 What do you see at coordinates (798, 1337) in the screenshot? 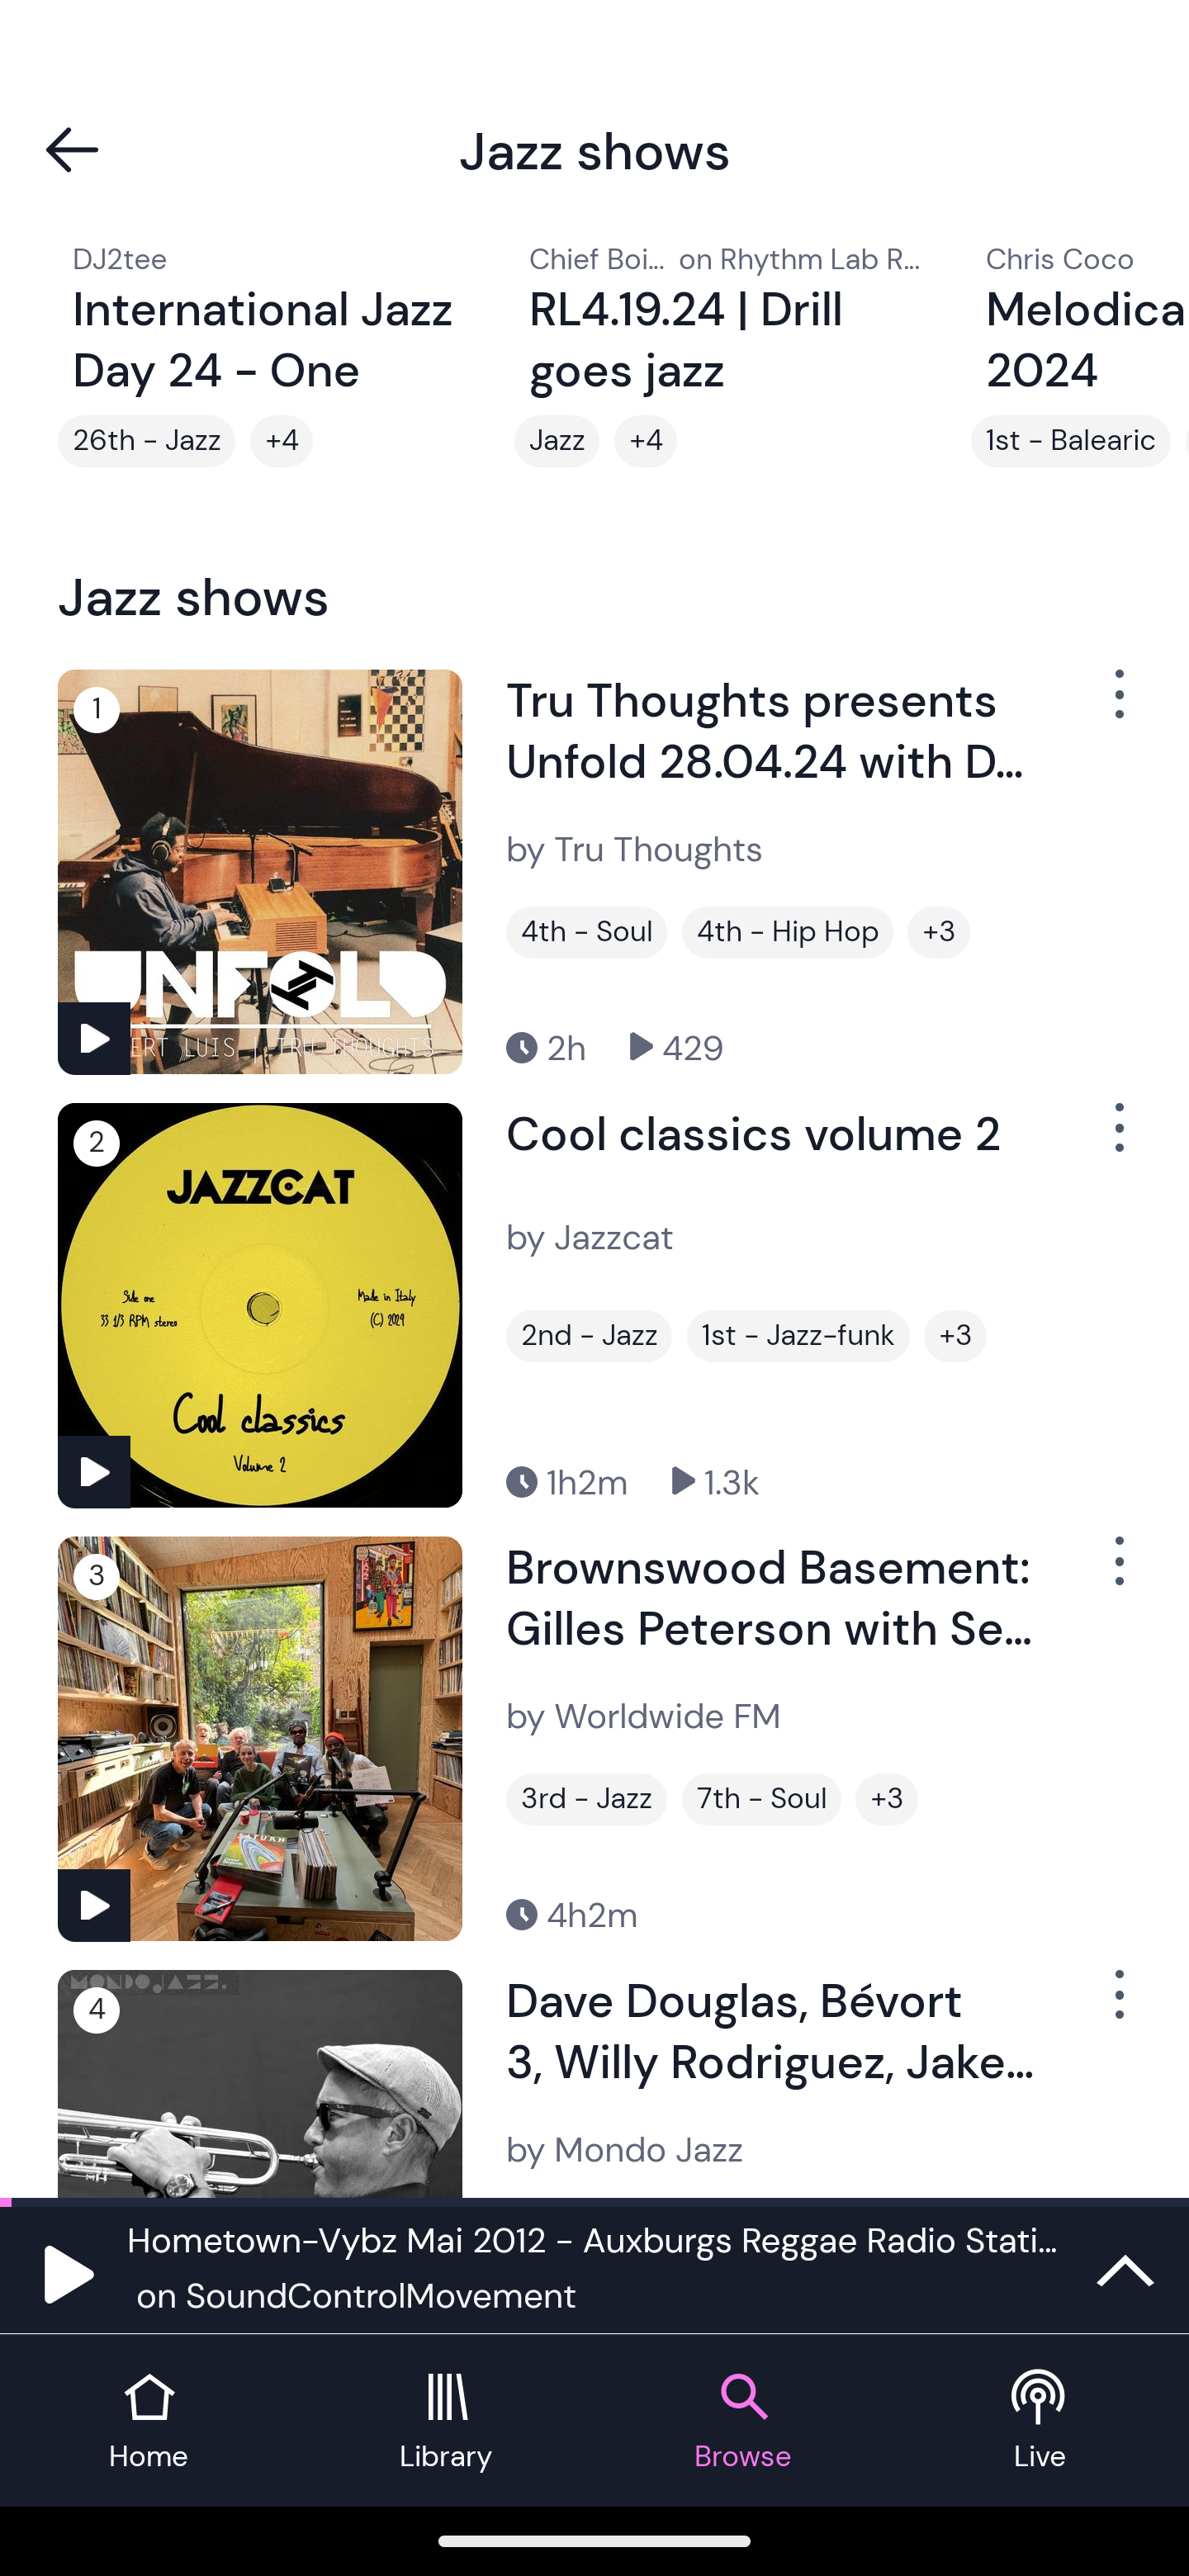
I see `1st - Jazz-funk` at bounding box center [798, 1337].